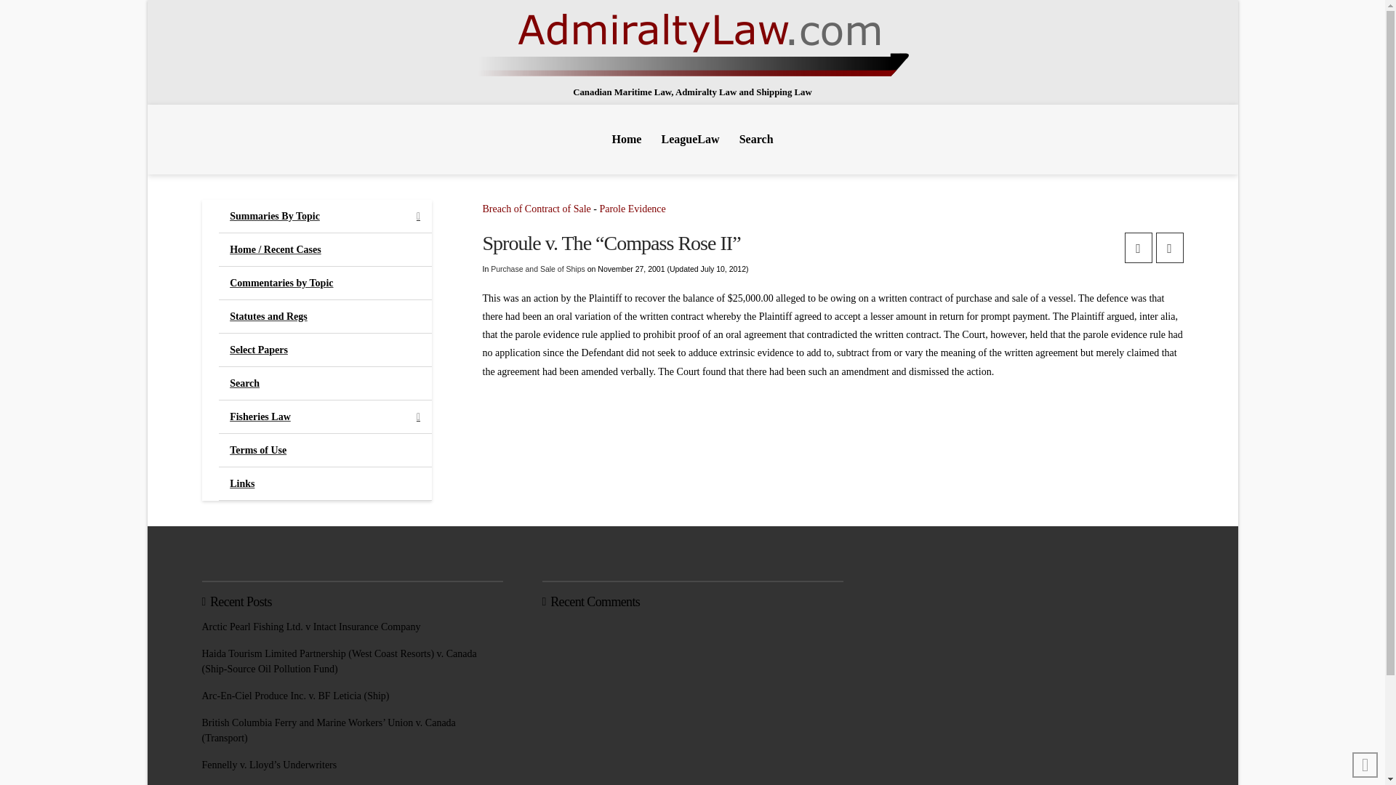  Describe the element at coordinates (1365, 765) in the screenshot. I see `Back to Top` at that location.